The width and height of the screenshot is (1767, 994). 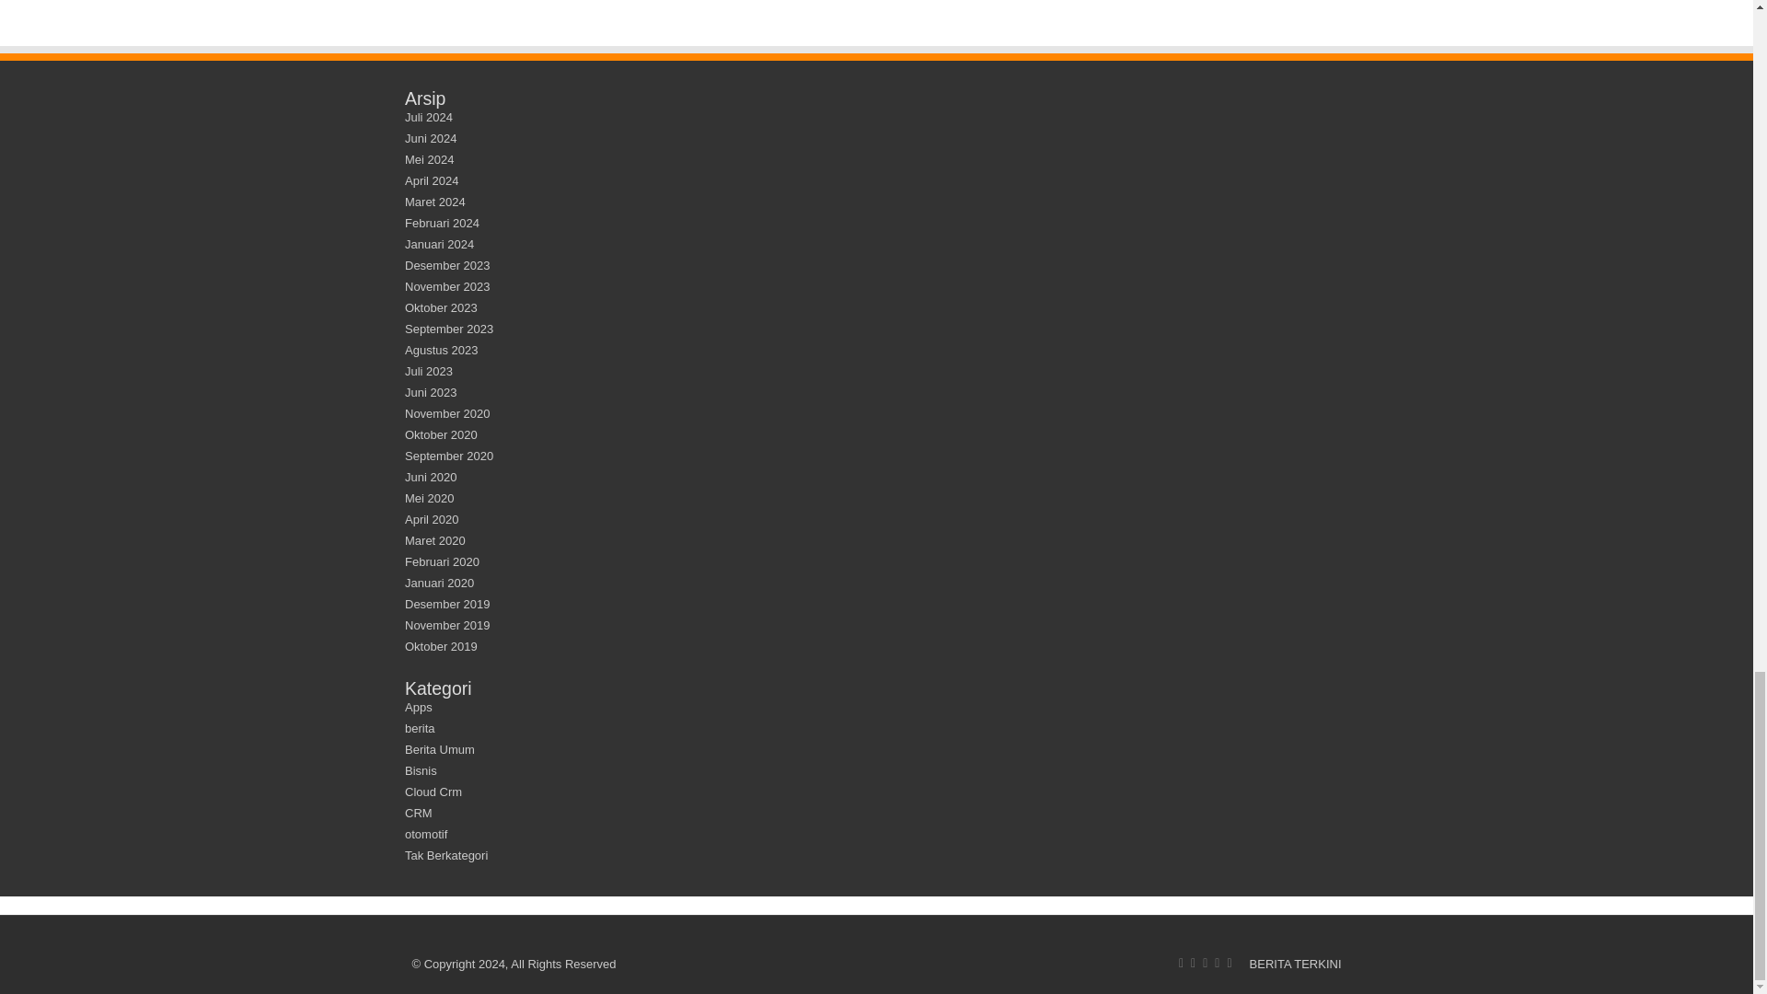 What do you see at coordinates (432, 180) in the screenshot?
I see `April 2024` at bounding box center [432, 180].